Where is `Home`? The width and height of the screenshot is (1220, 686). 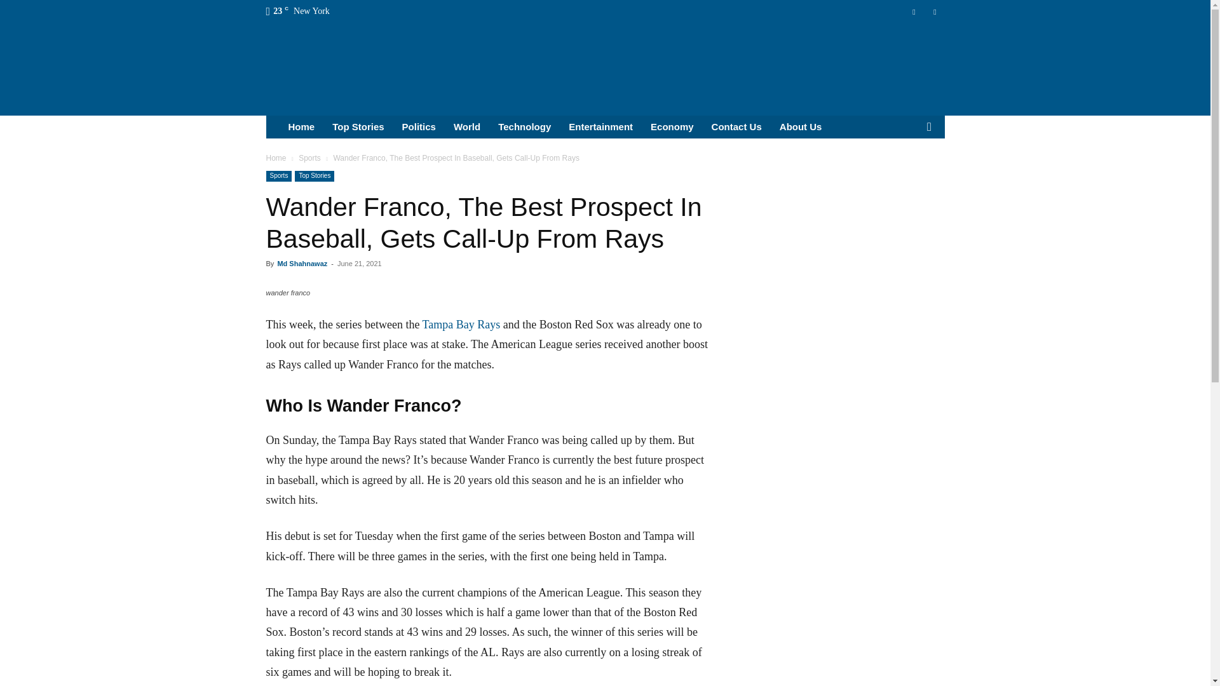 Home is located at coordinates (276, 158).